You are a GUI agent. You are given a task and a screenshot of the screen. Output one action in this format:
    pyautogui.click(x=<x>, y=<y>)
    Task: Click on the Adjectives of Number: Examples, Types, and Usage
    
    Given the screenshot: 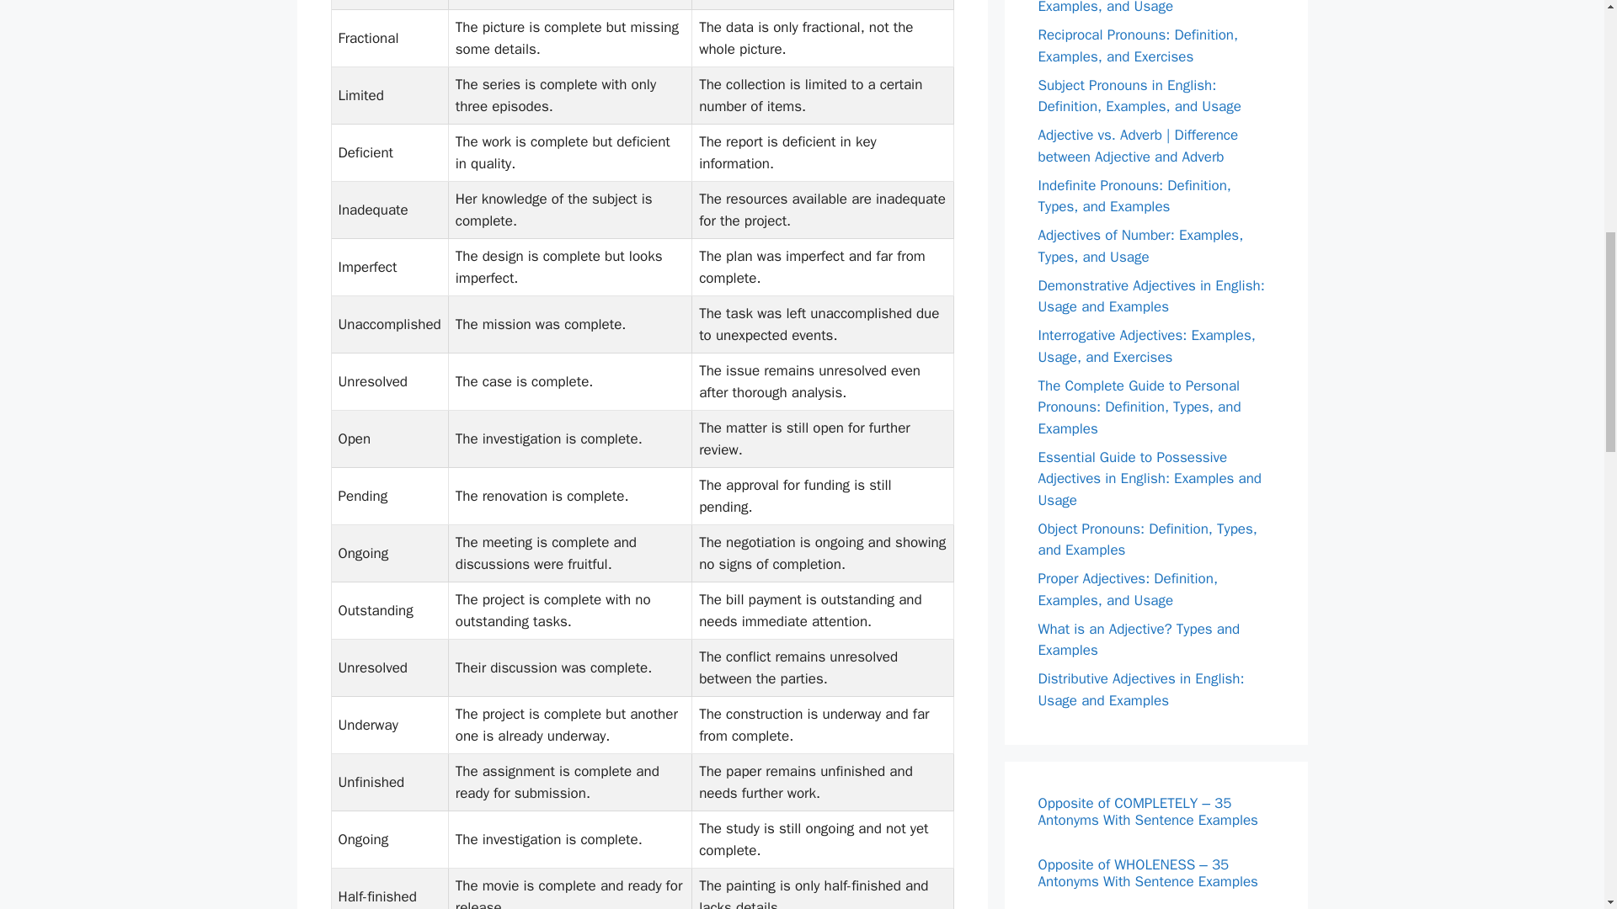 What is the action you would take?
    pyautogui.click(x=1140, y=246)
    